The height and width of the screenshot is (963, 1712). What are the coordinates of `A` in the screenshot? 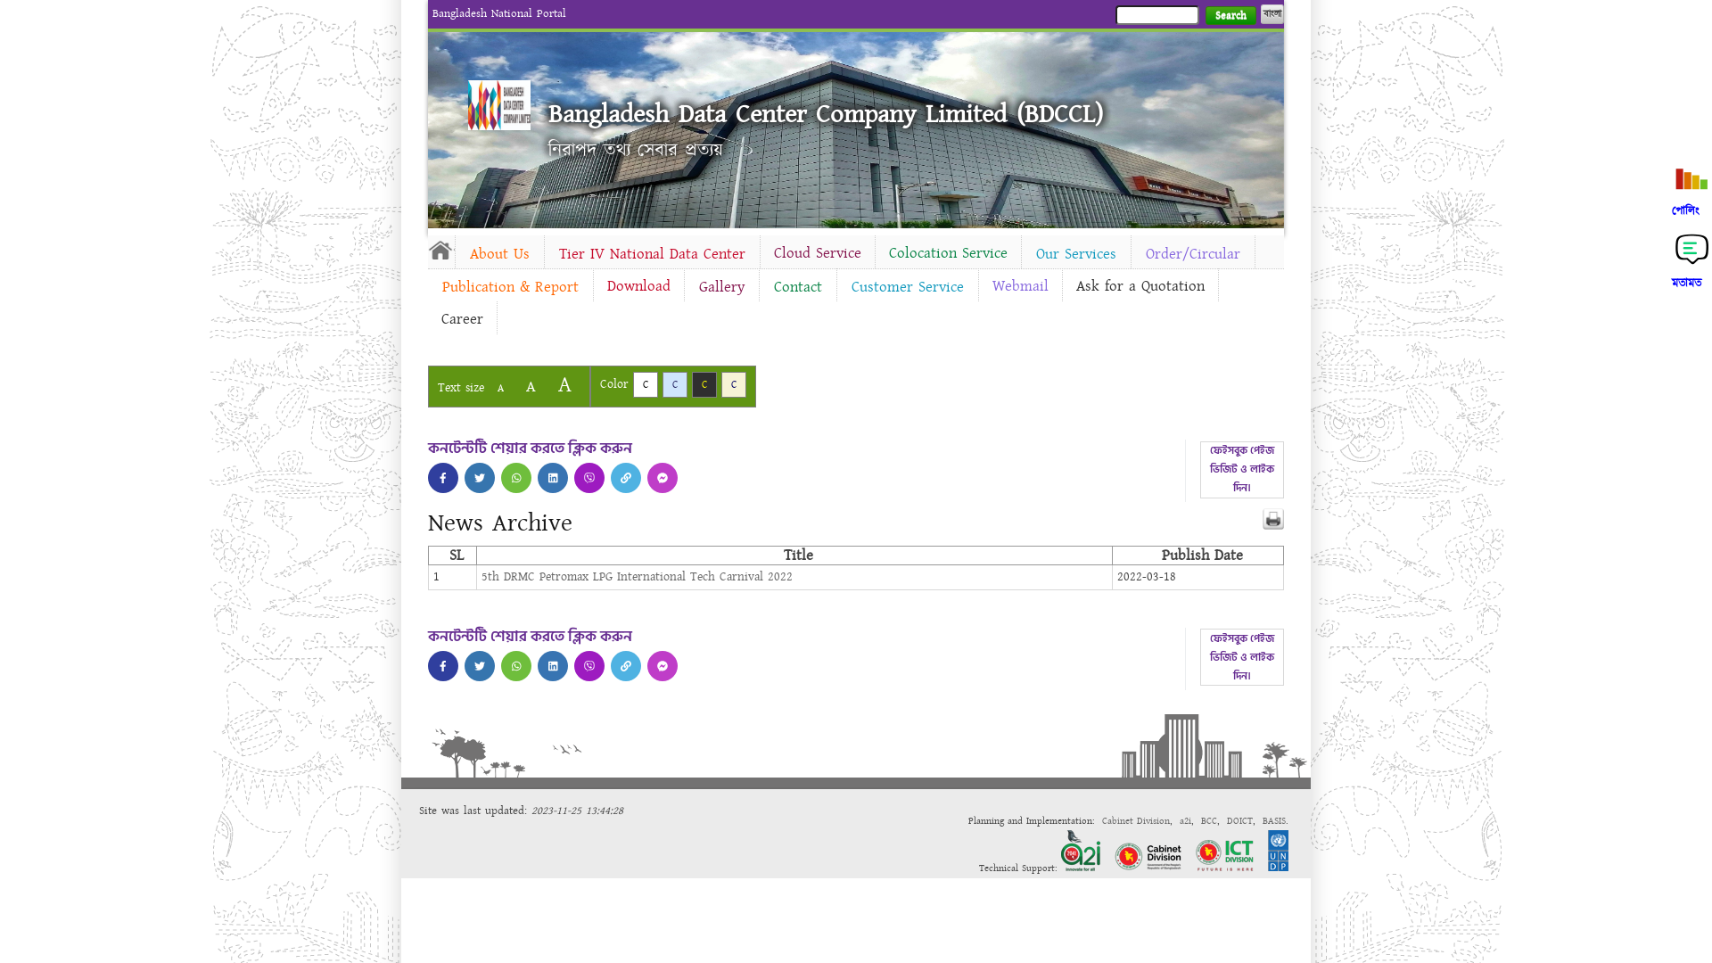 It's located at (565, 385).